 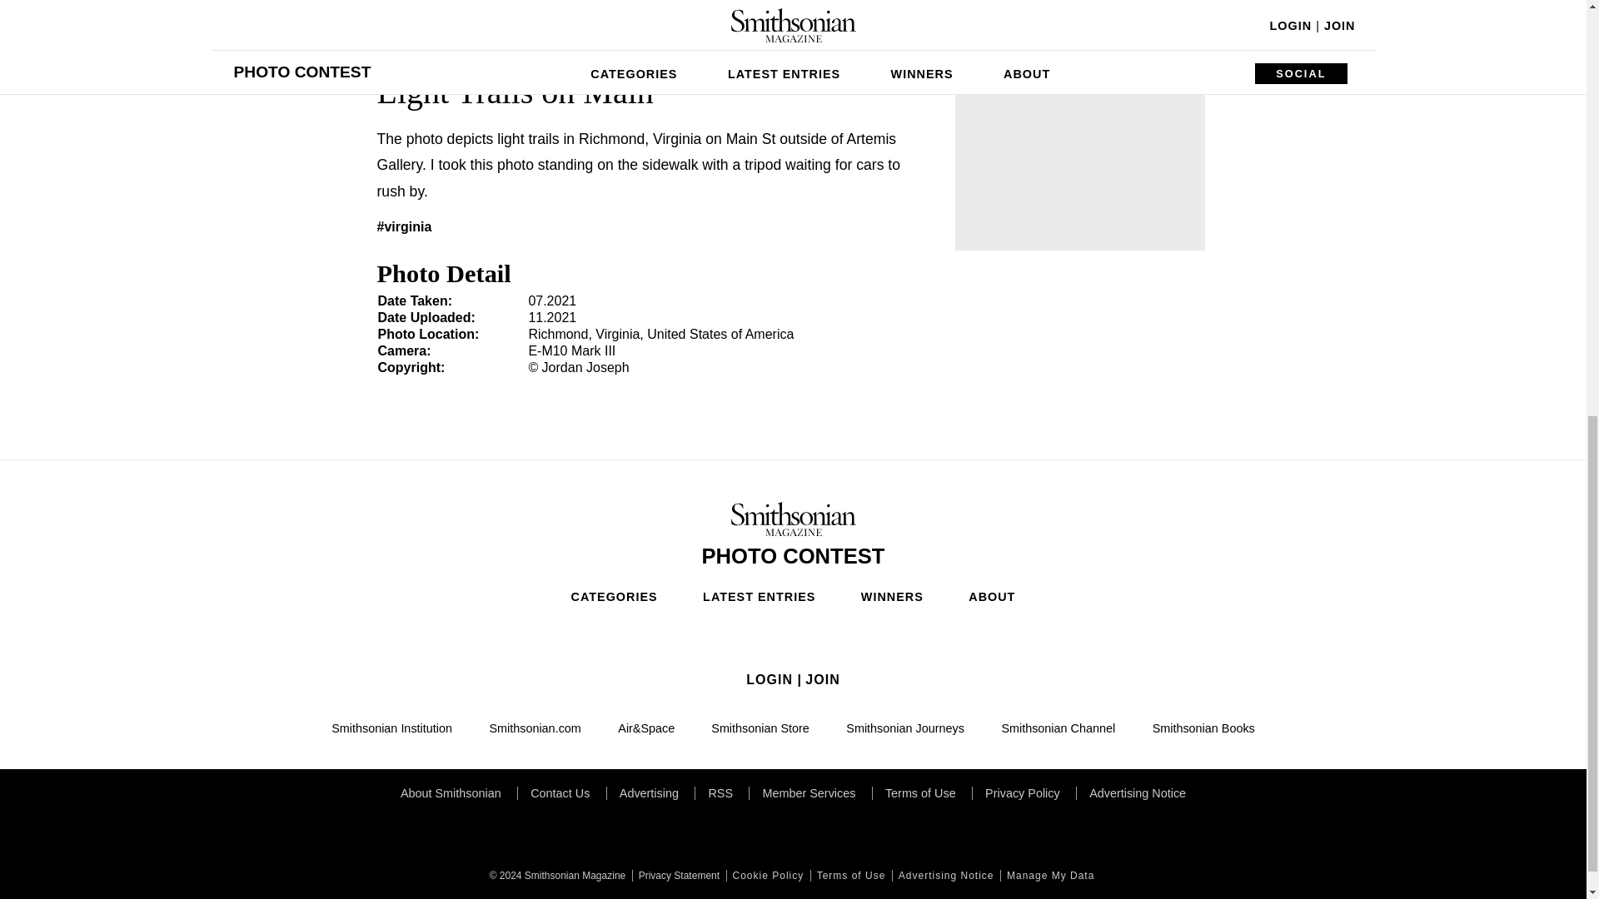 What do you see at coordinates (944, 876) in the screenshot?
I see `Advertising Notice` at bounding box center [944, 876].